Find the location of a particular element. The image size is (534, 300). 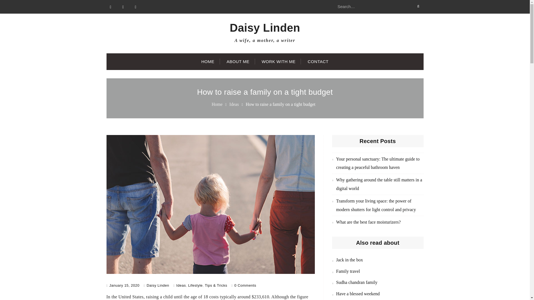

Search for: is located at coordinates (377, 7).